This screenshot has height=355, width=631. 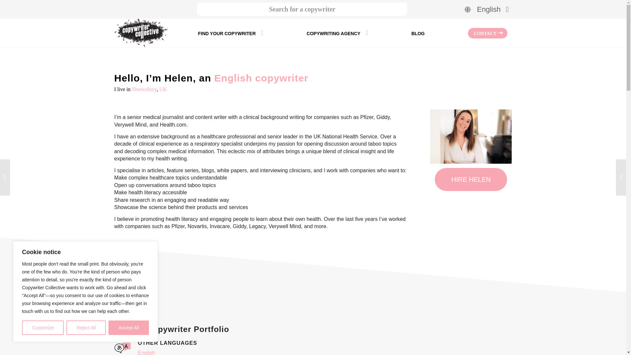 I want to click on Reject All, so click(x=86, y=328).